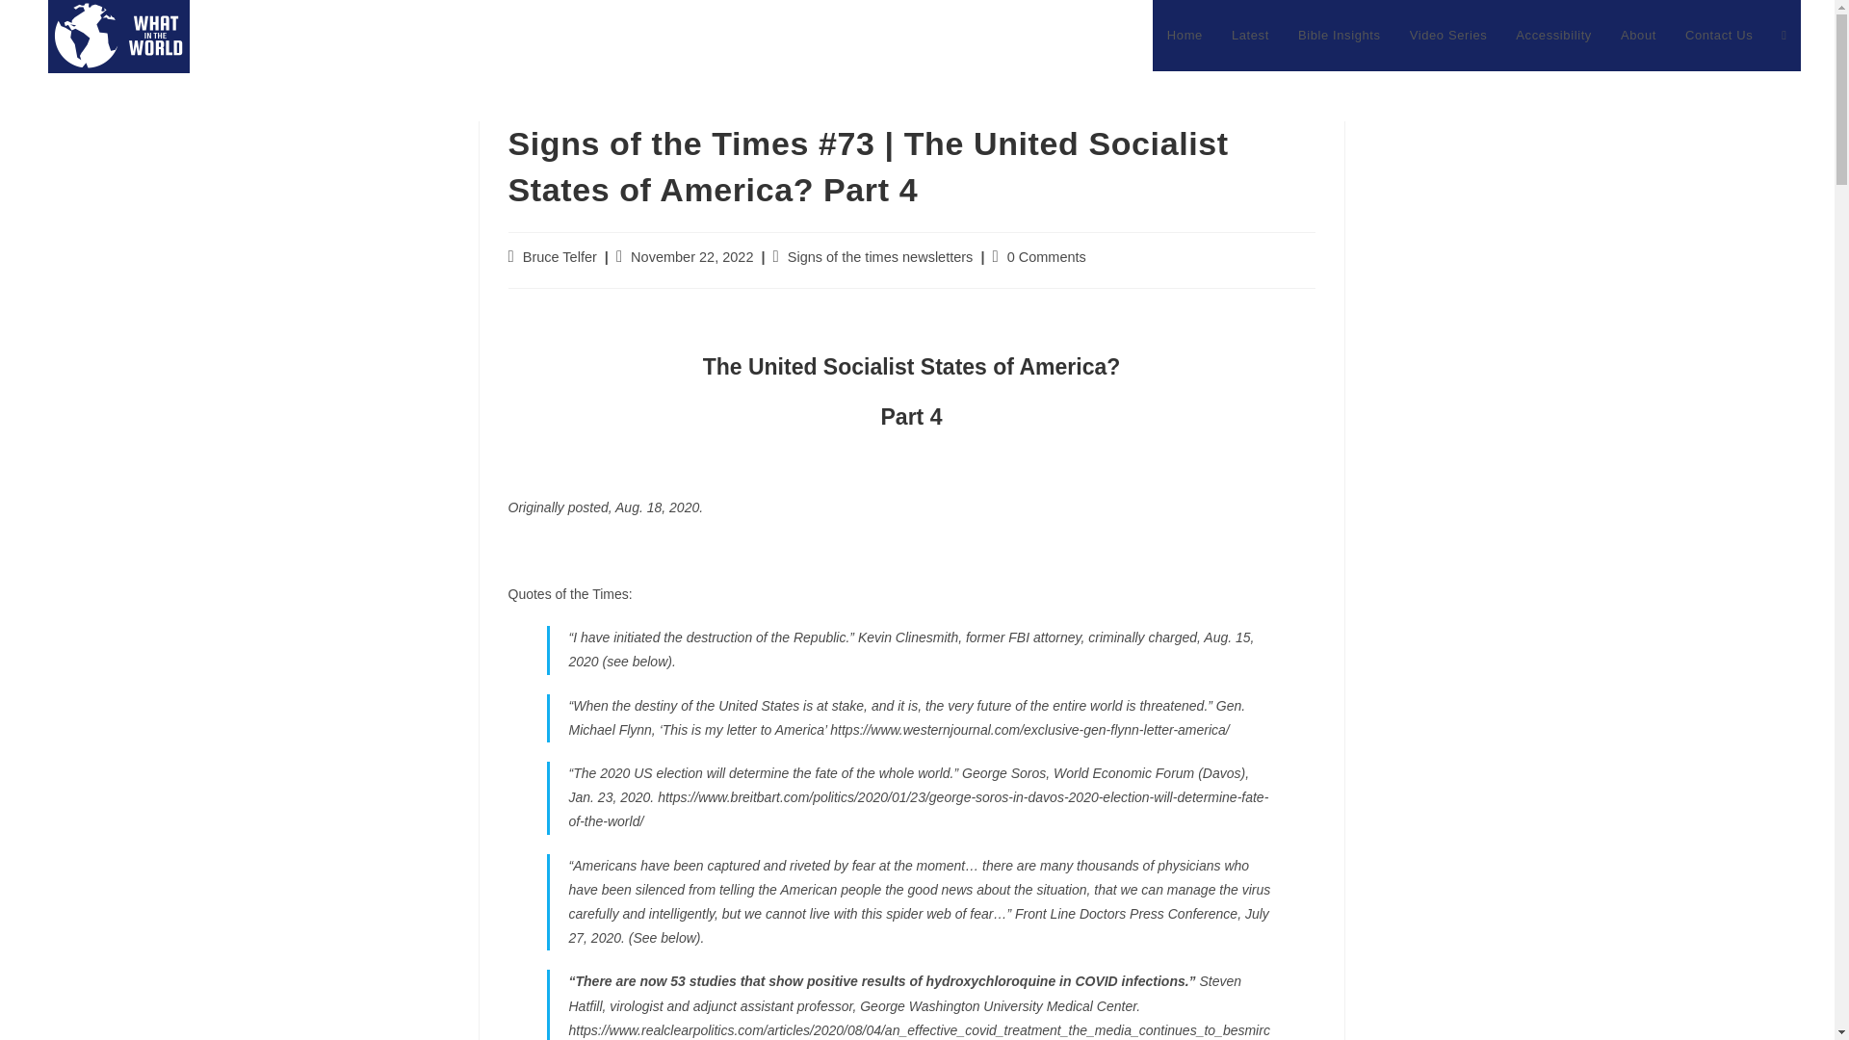 The width and height of the screenshot is (1849, 1040). I want to click on Latest, so click(1250, 36).